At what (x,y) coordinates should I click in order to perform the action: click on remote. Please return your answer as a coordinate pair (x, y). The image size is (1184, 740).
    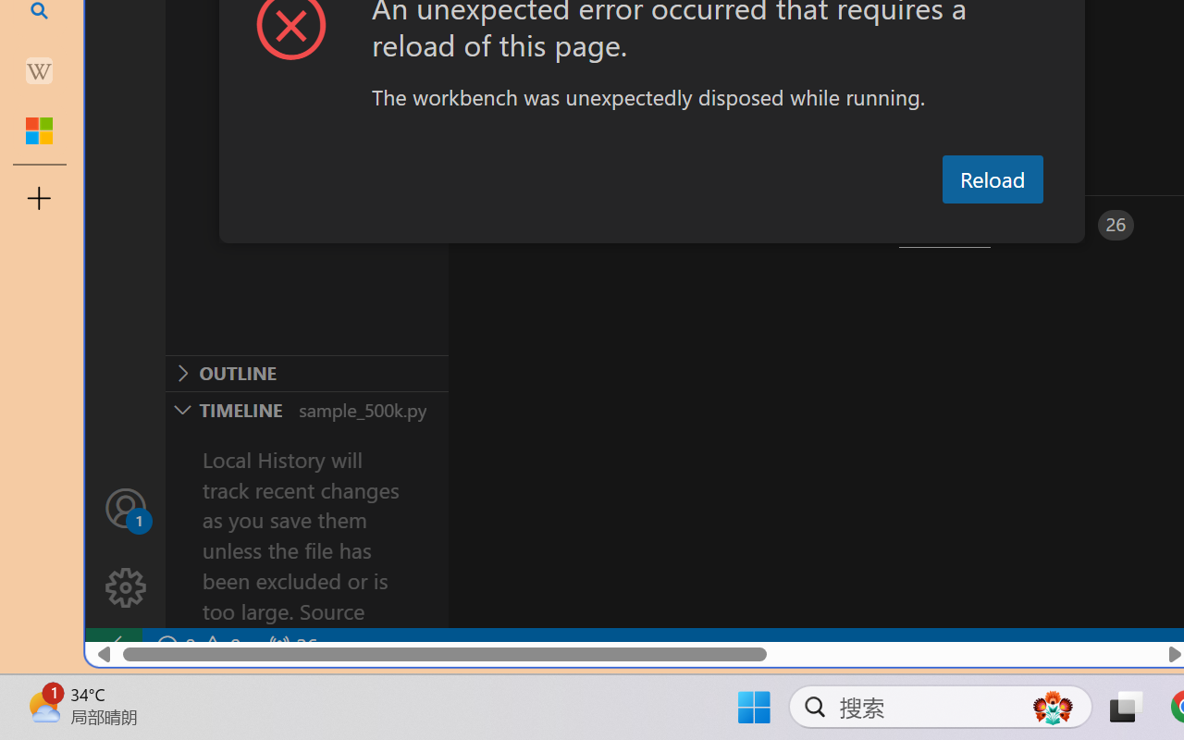
    Looking at the image, I should click on (113, 646).